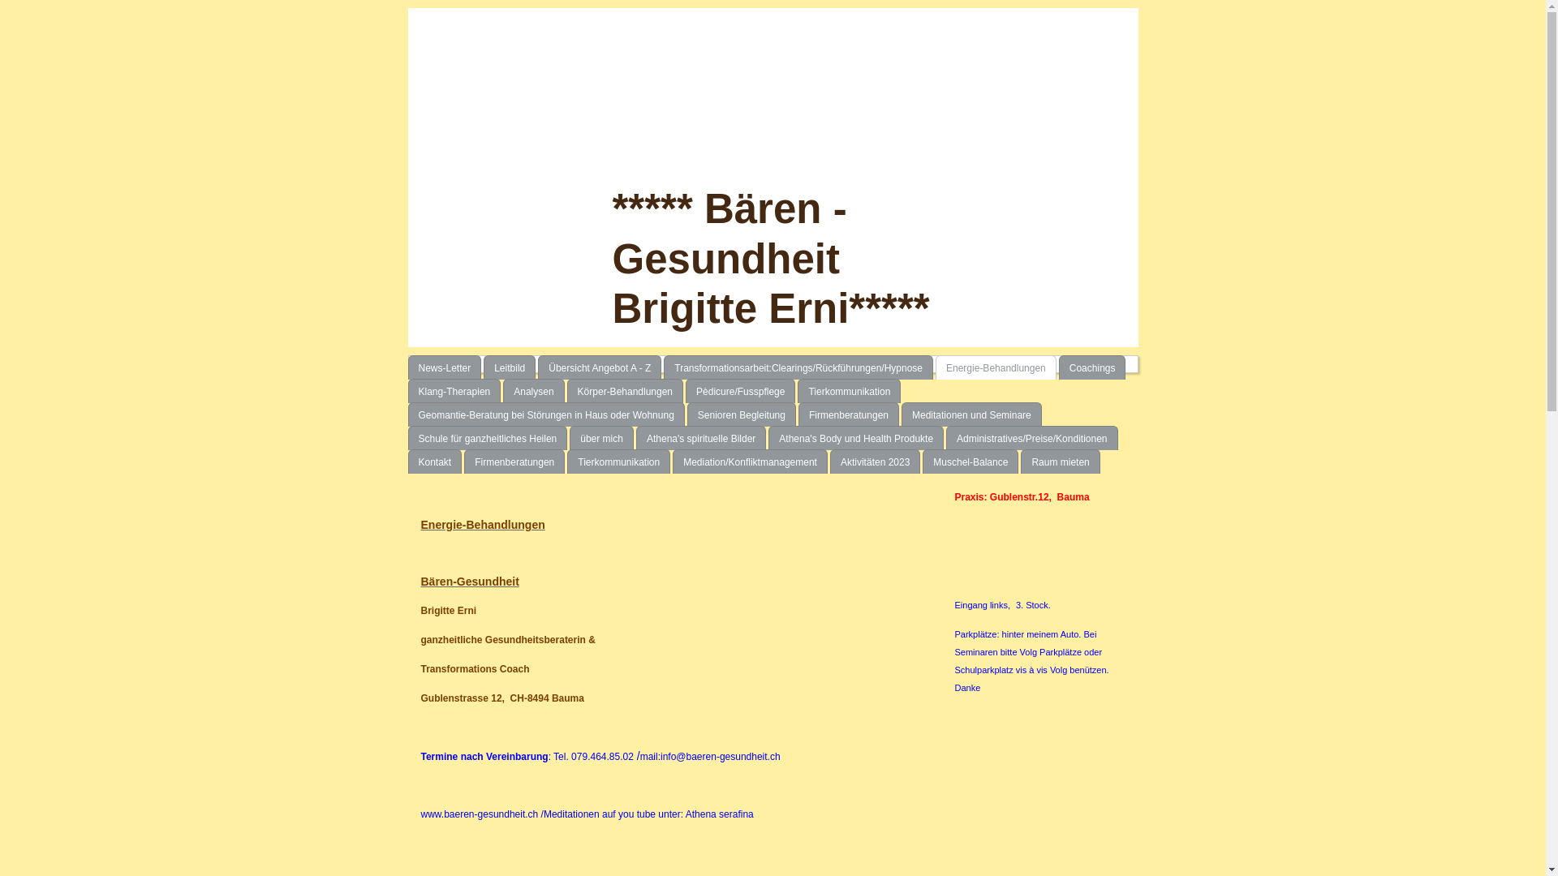  Describe the element at coordinates (1060, 462) in the screenshot. I see `Raum mieten` at that location.